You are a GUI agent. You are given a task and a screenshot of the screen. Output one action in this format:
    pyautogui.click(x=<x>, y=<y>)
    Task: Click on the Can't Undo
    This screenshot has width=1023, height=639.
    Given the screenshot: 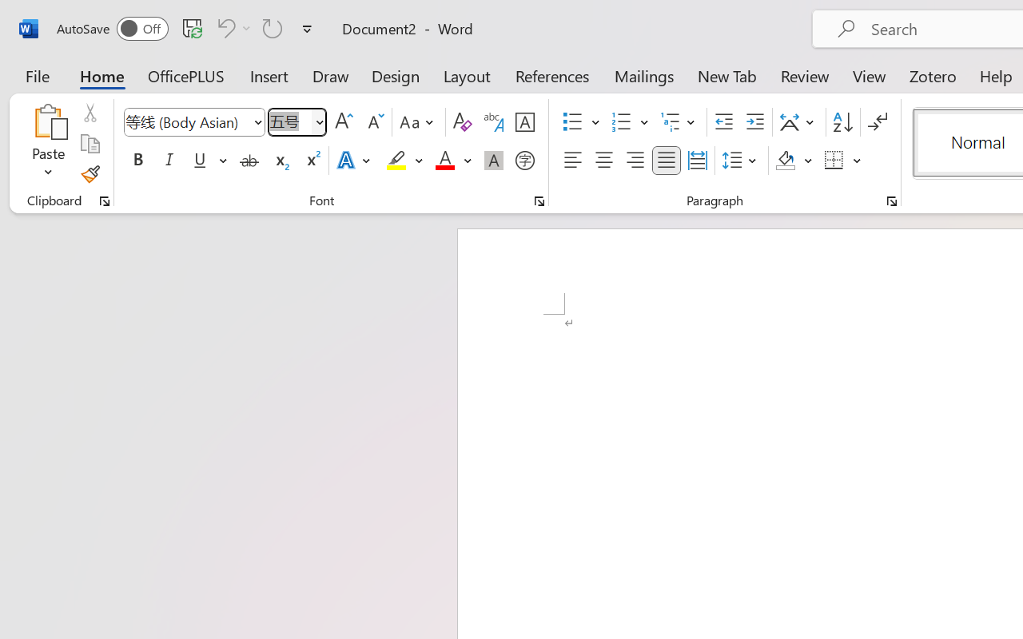 What is the action you would take?
    pyautogui.click(x=224, y=28)
    